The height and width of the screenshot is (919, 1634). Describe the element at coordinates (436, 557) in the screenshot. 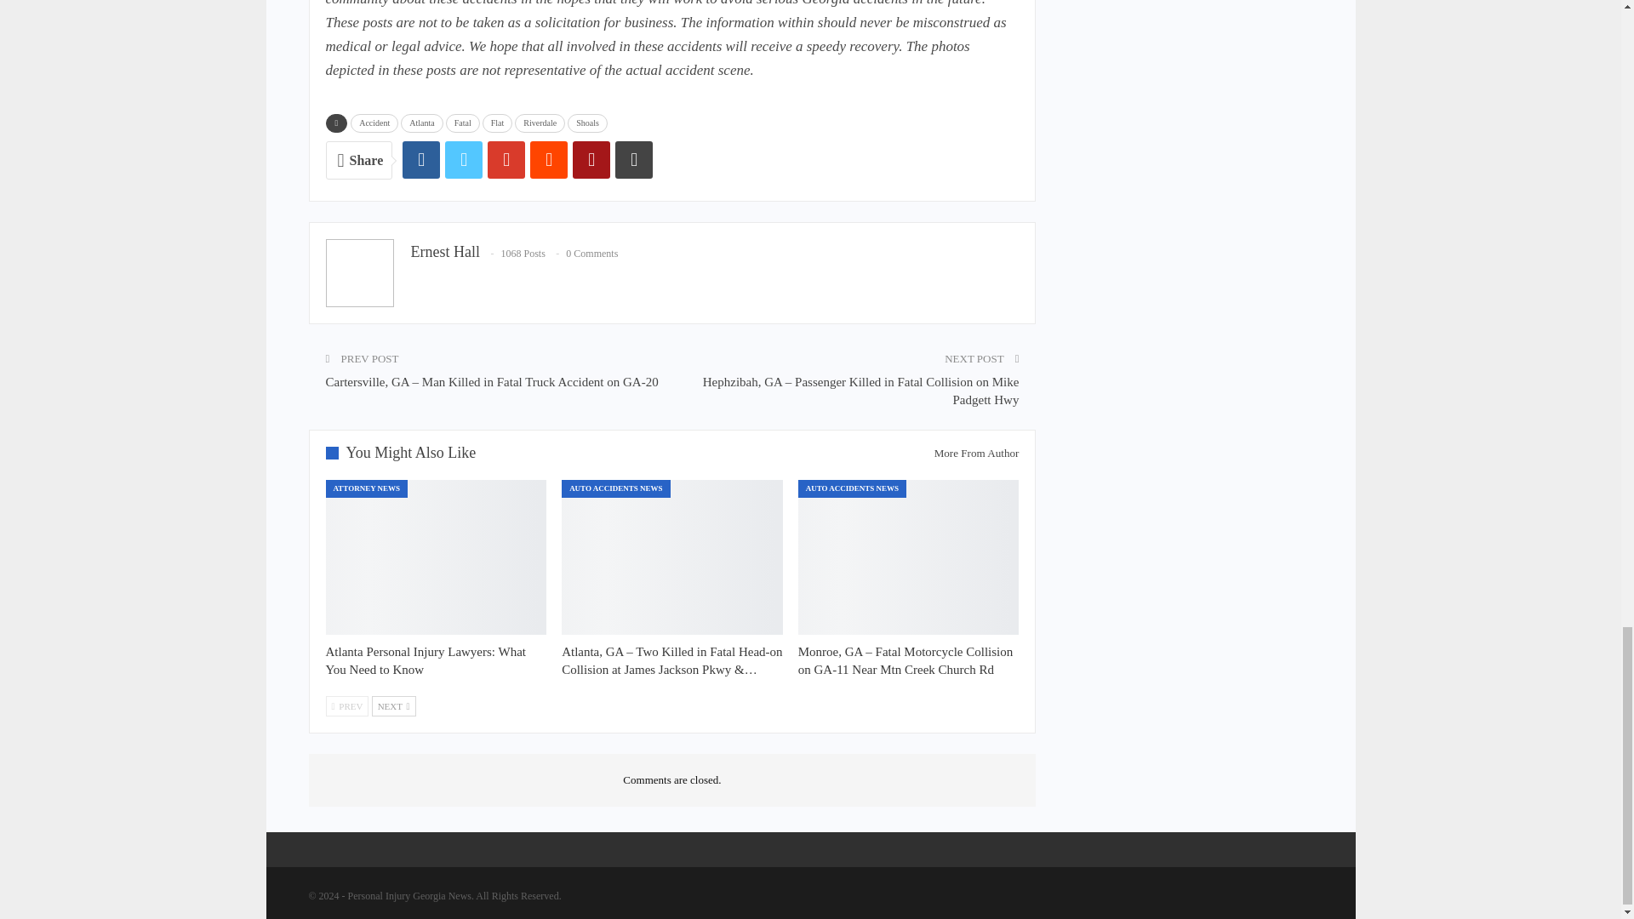

I see `Atlanta Personal Injury Lawyers: What You Need to Know` at that location.